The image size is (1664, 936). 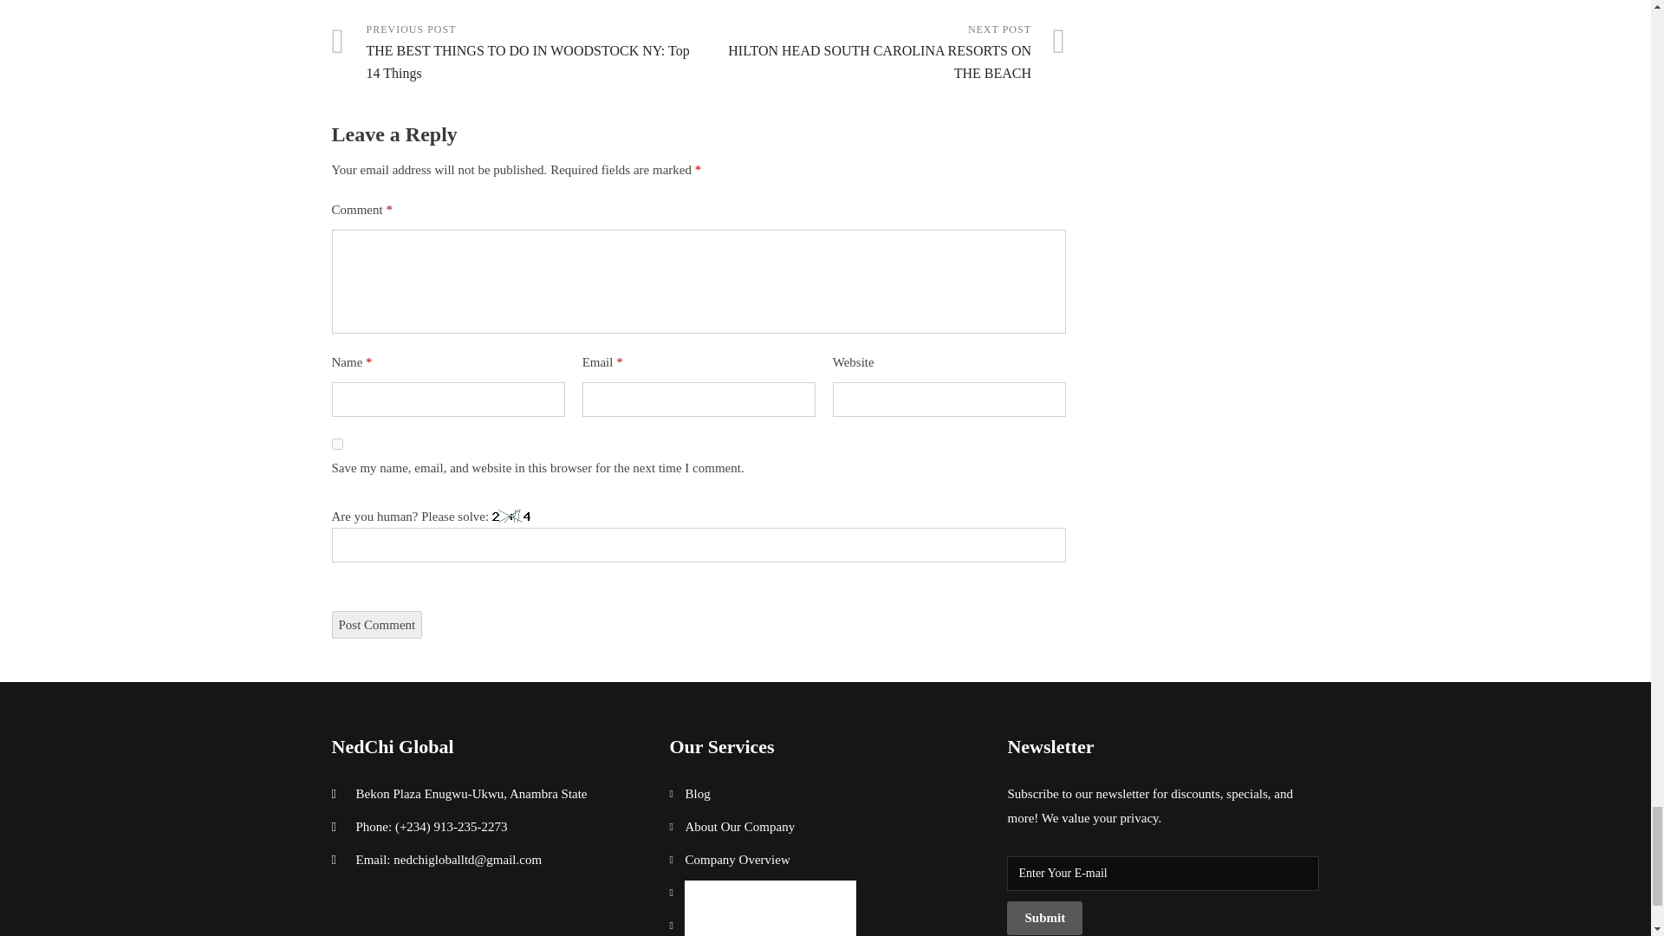 I want to click on THE BEST THINGS TO DO IN WOODSTOCK NY: Top 14 Things, so click(x=515, y=53).